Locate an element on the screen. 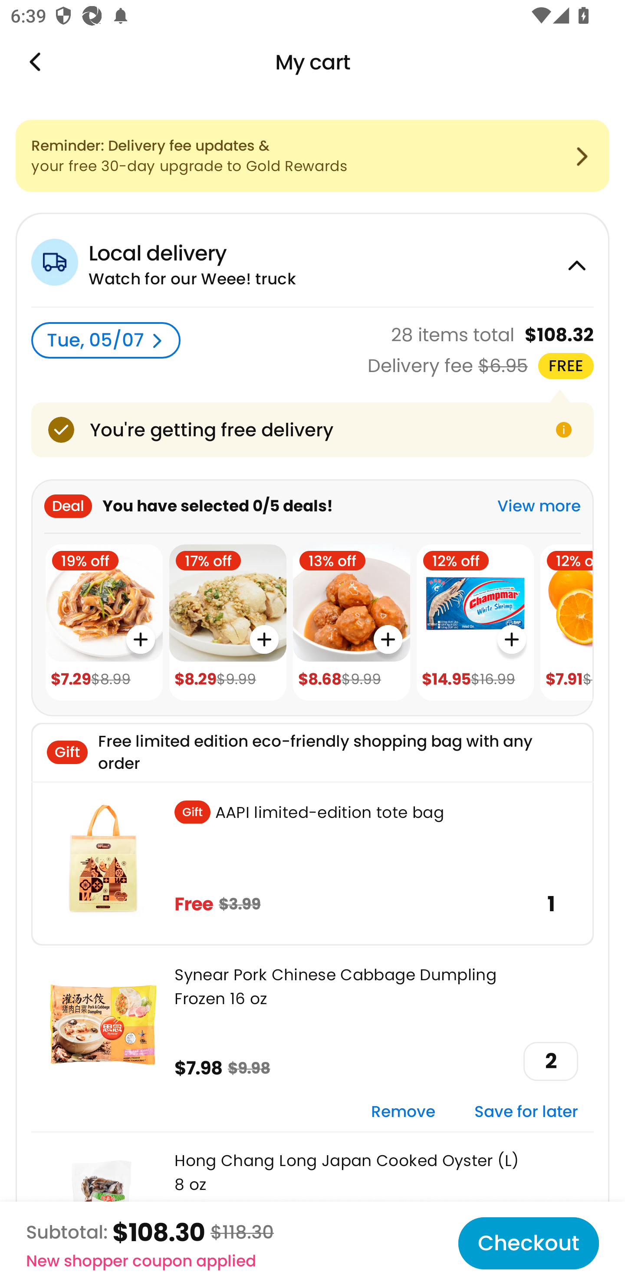 This screenshot has width=625, height=1285. 13% off $8.68 $9.99 is located at coordinates (352, 623).